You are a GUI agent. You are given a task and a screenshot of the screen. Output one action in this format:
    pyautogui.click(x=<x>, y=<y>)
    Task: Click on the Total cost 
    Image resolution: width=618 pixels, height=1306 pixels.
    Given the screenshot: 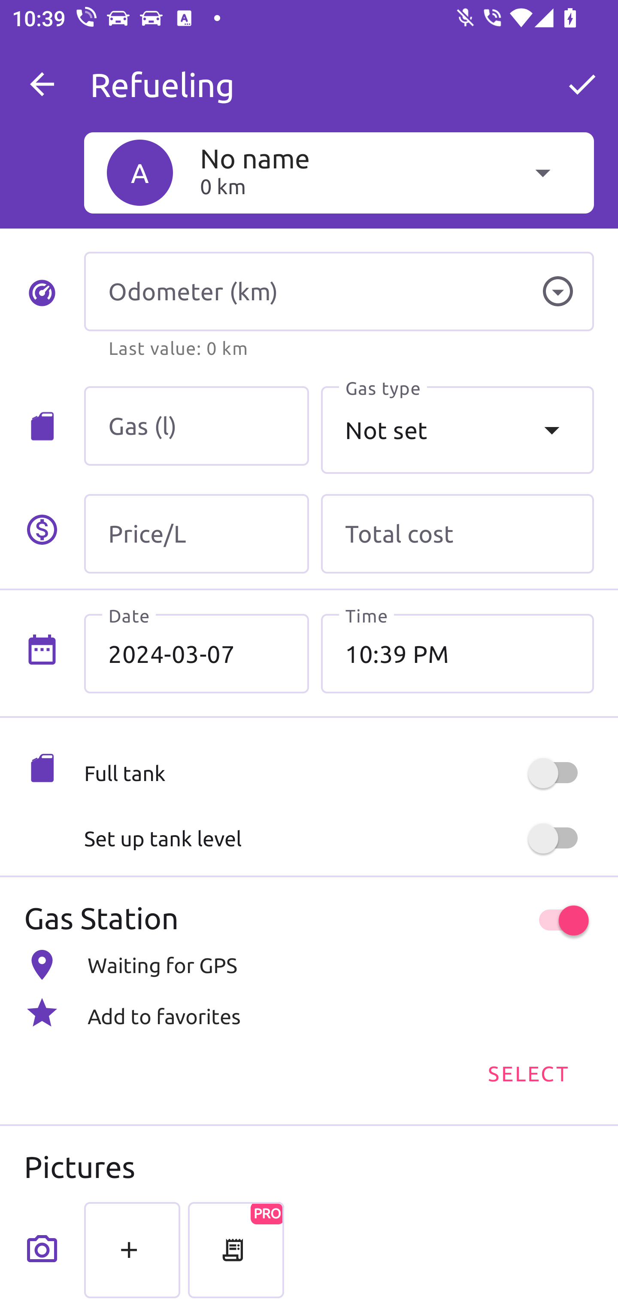 What is the action you would take?
    pyautogui.click(x=457, y=534)
    